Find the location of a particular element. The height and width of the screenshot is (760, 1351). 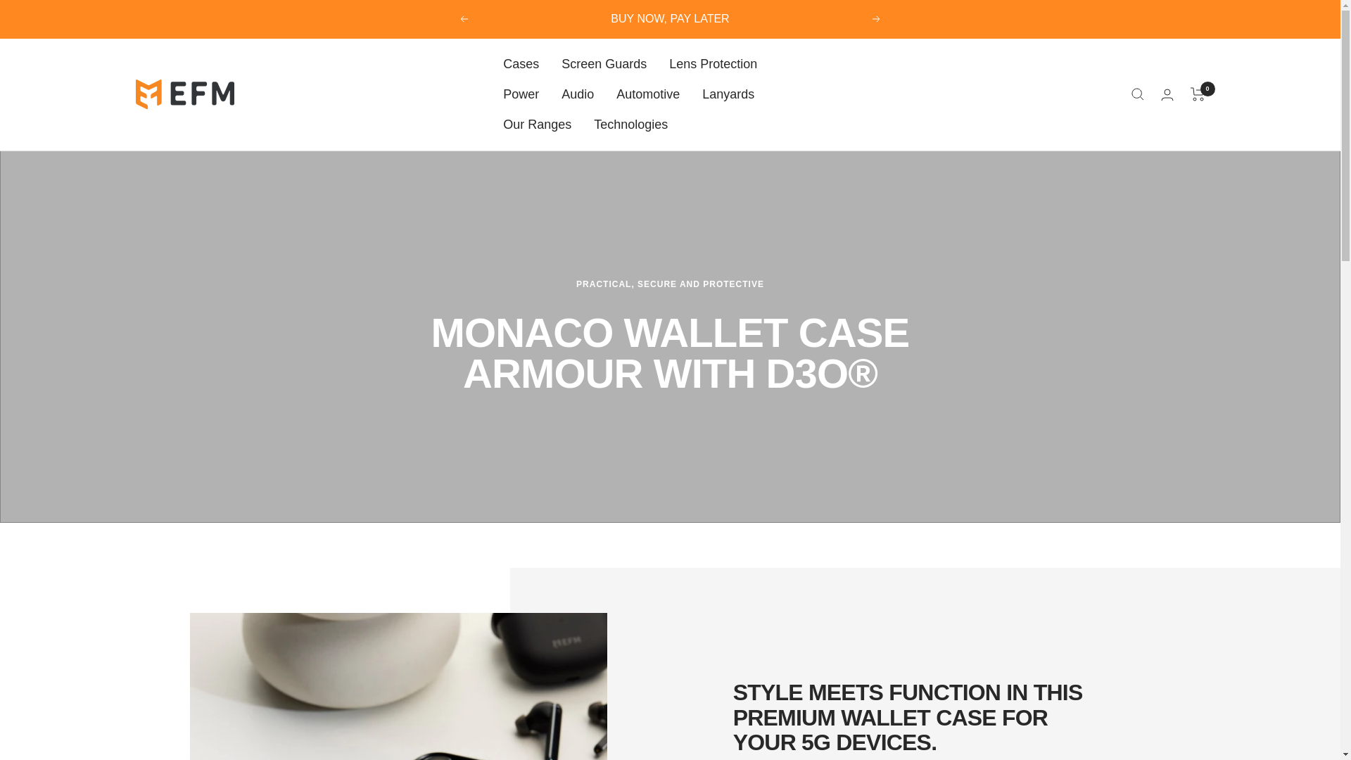

Our Ranges is located at coordinates (537, 125).